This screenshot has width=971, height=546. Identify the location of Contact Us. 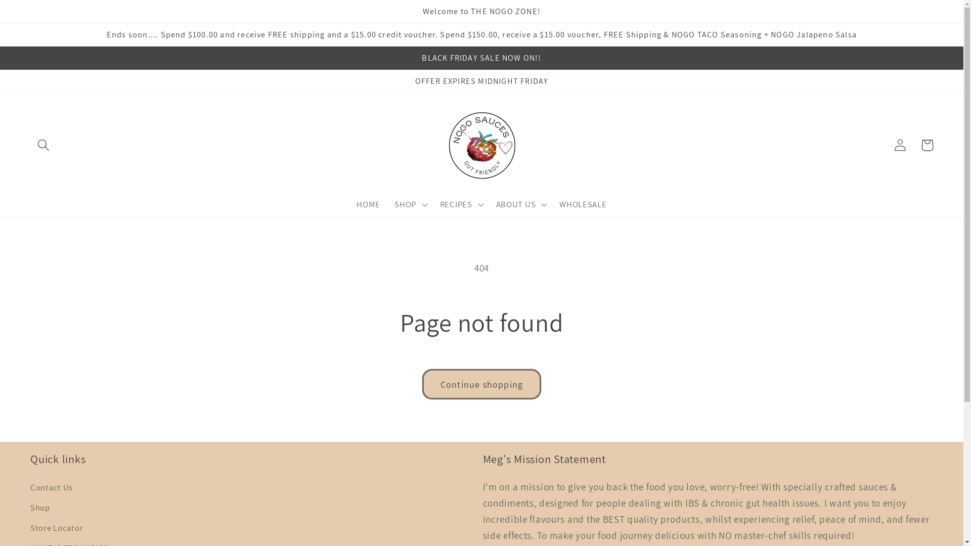
(52, 489).